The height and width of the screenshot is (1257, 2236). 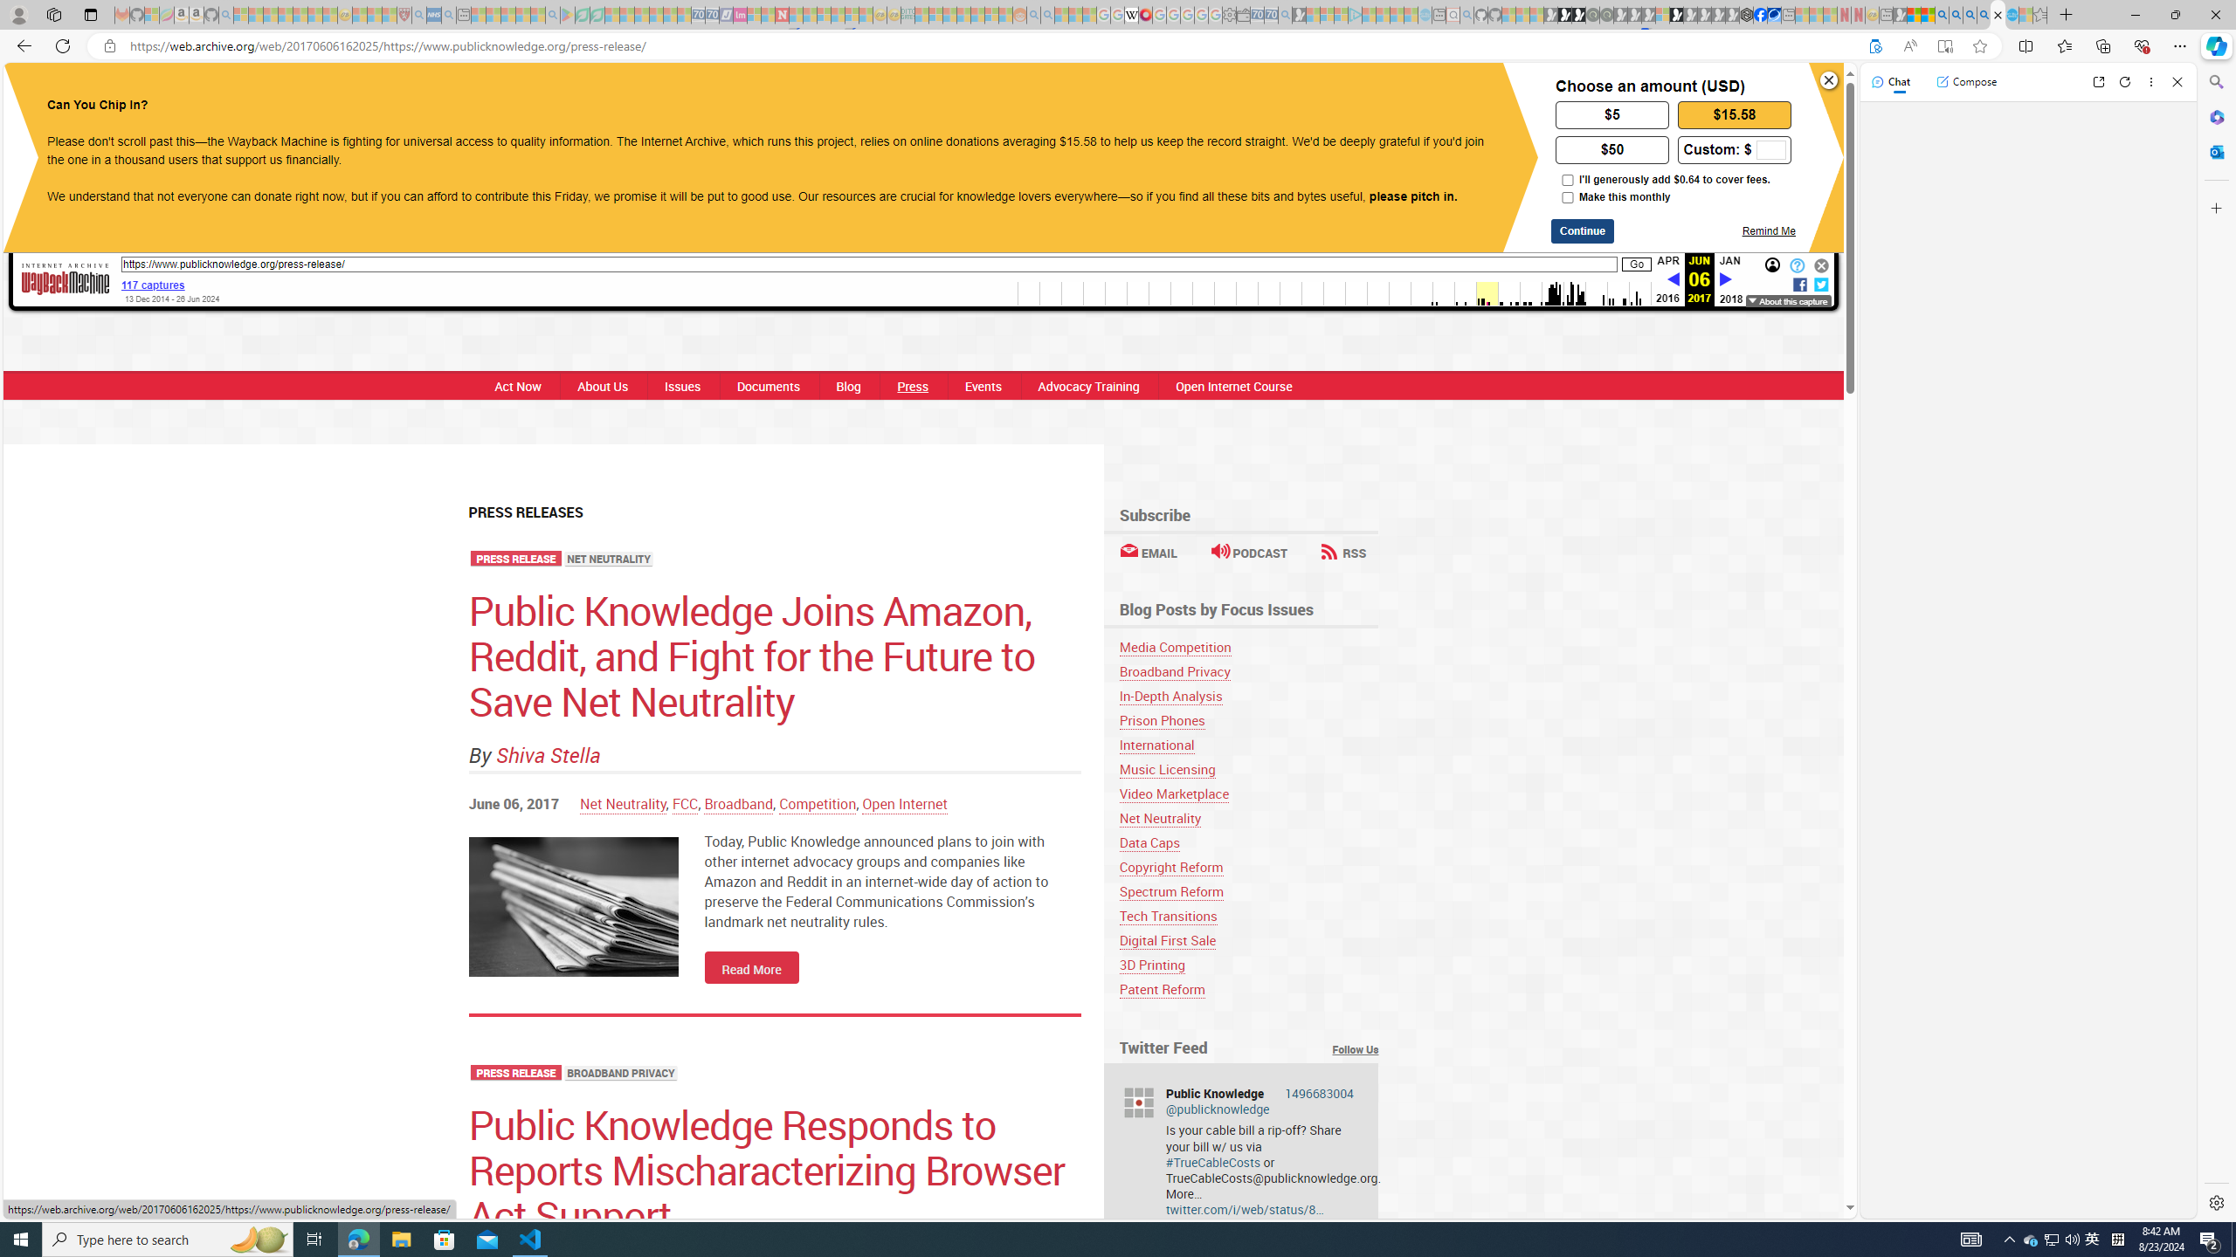 What do you see at coordinates (515, 1074) in the screenshot?
I see `PRESS RELEASE` at bounding box center [515, 1074].